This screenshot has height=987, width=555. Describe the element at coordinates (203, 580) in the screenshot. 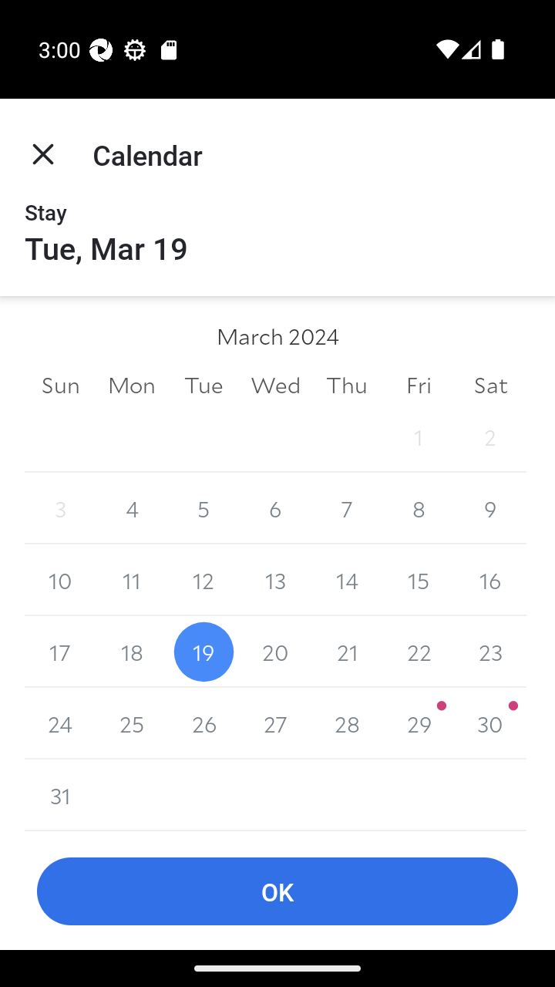

I see `12 12 March 2024` at that location.